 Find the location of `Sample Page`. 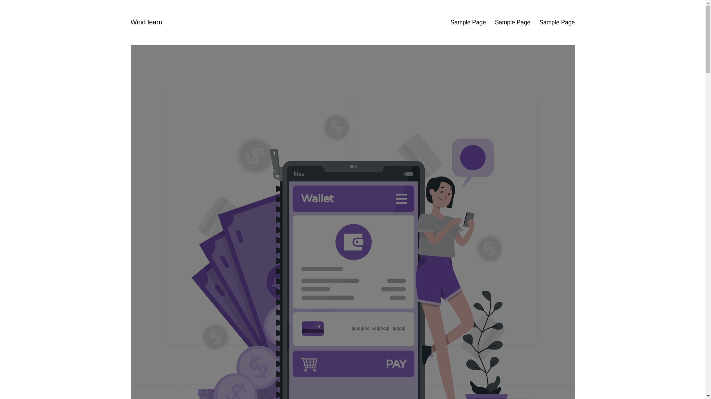

Sample Page is located at coordinates (468, 22).